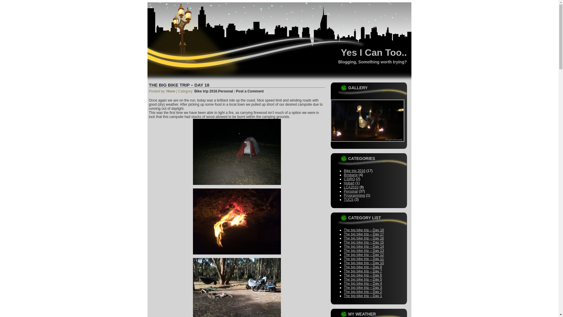 The image size is (563, 317). Describe the element at coordinates (351, 175) in the screenshot. I see `Brisbane` at that location.